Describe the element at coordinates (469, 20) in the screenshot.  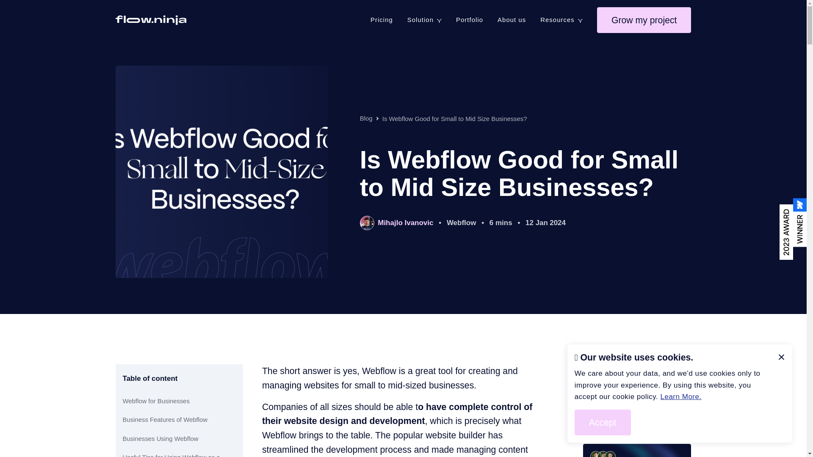
I see `Portfolio` at that location.